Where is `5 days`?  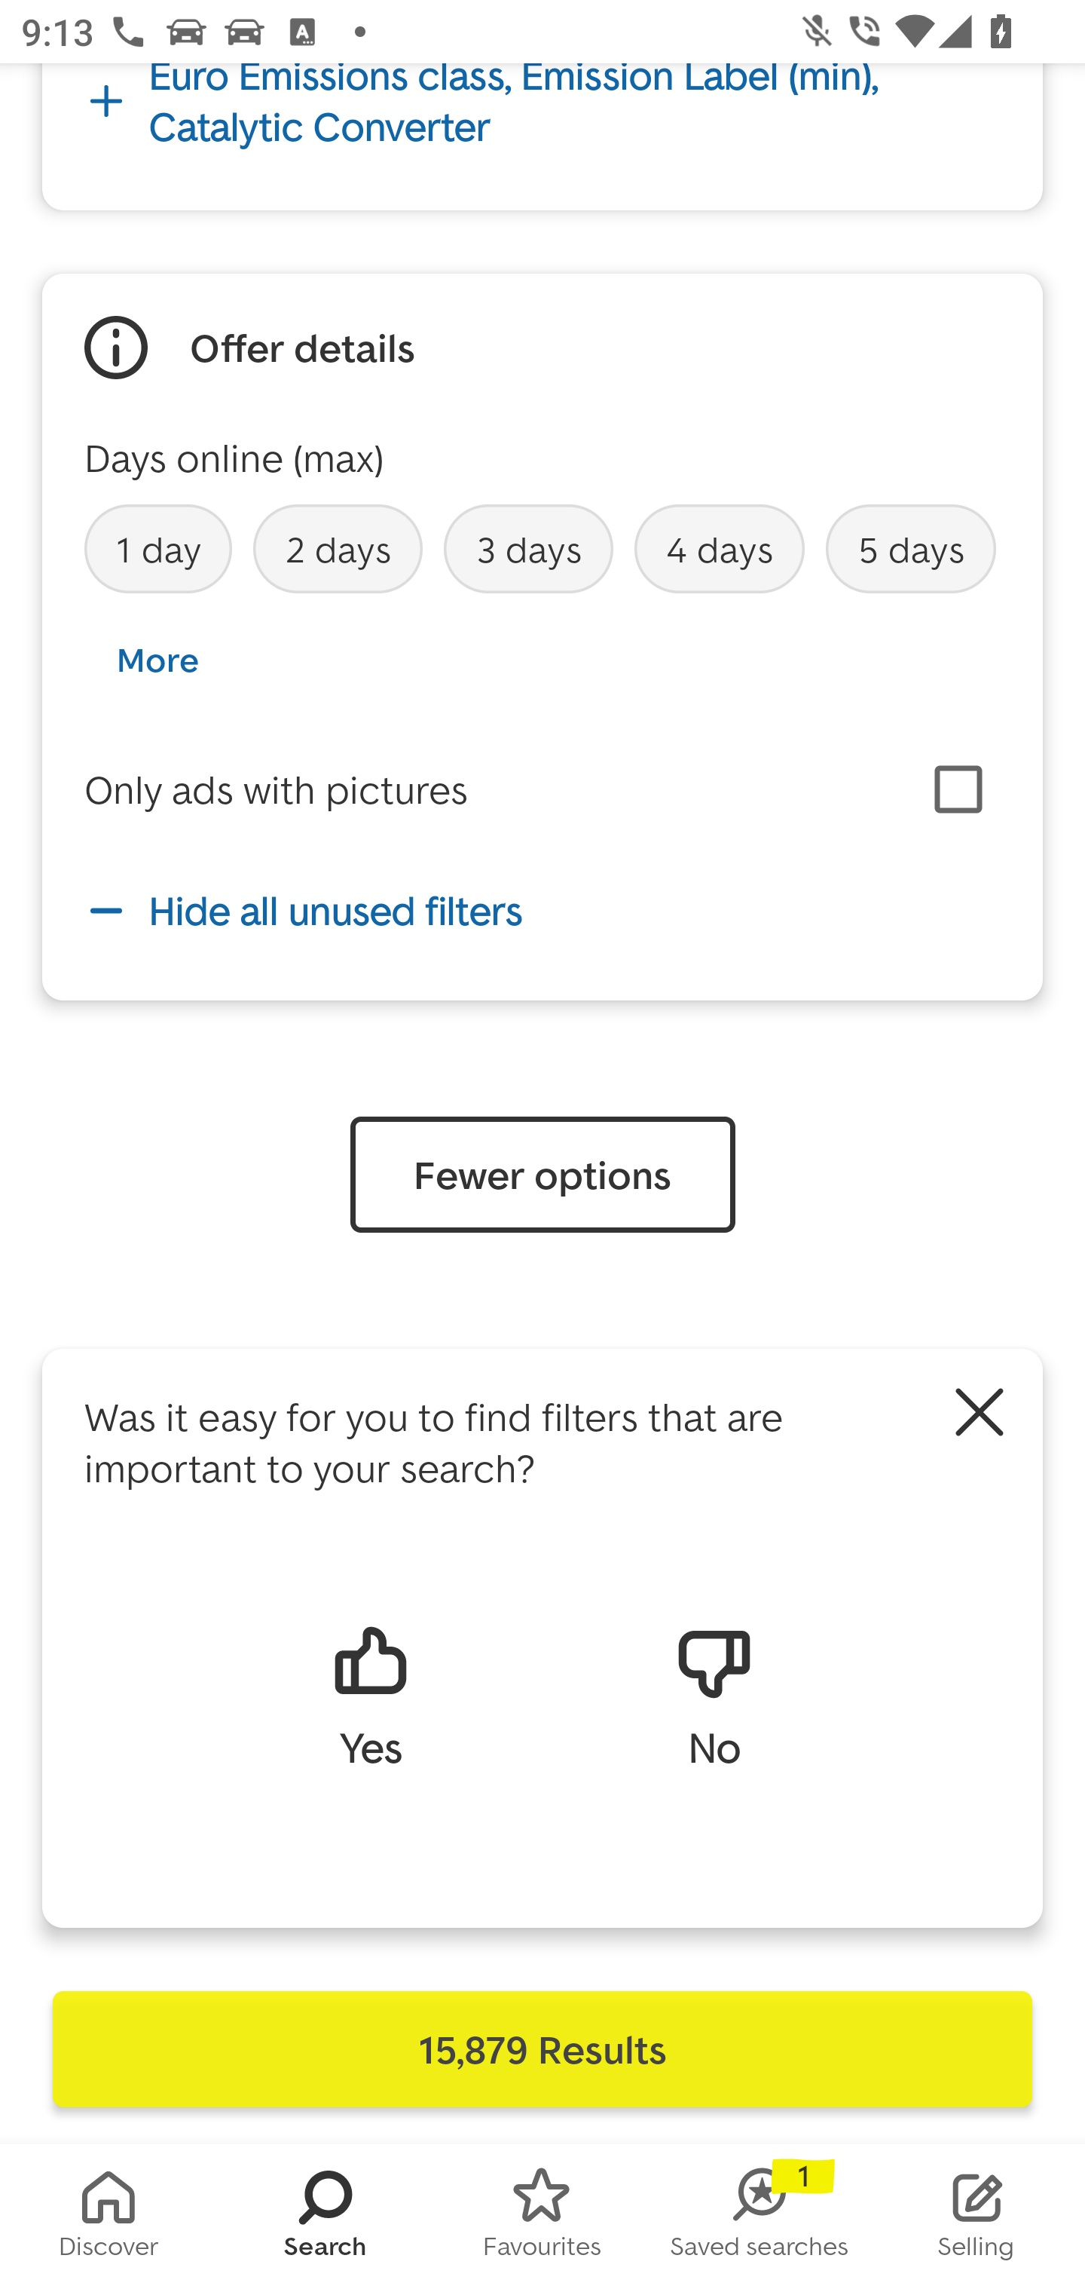
5 days is located at coordinates (910, 549).